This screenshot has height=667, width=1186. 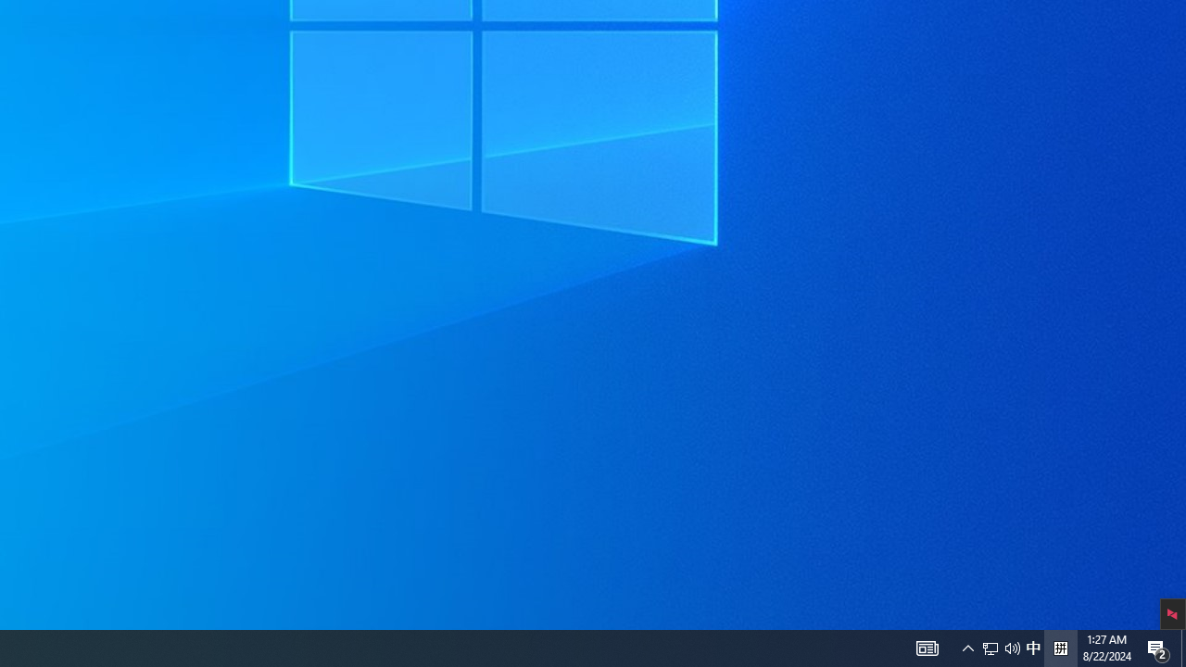 I want to click on AutomationID: 4105, so click(x=1001, y=648).